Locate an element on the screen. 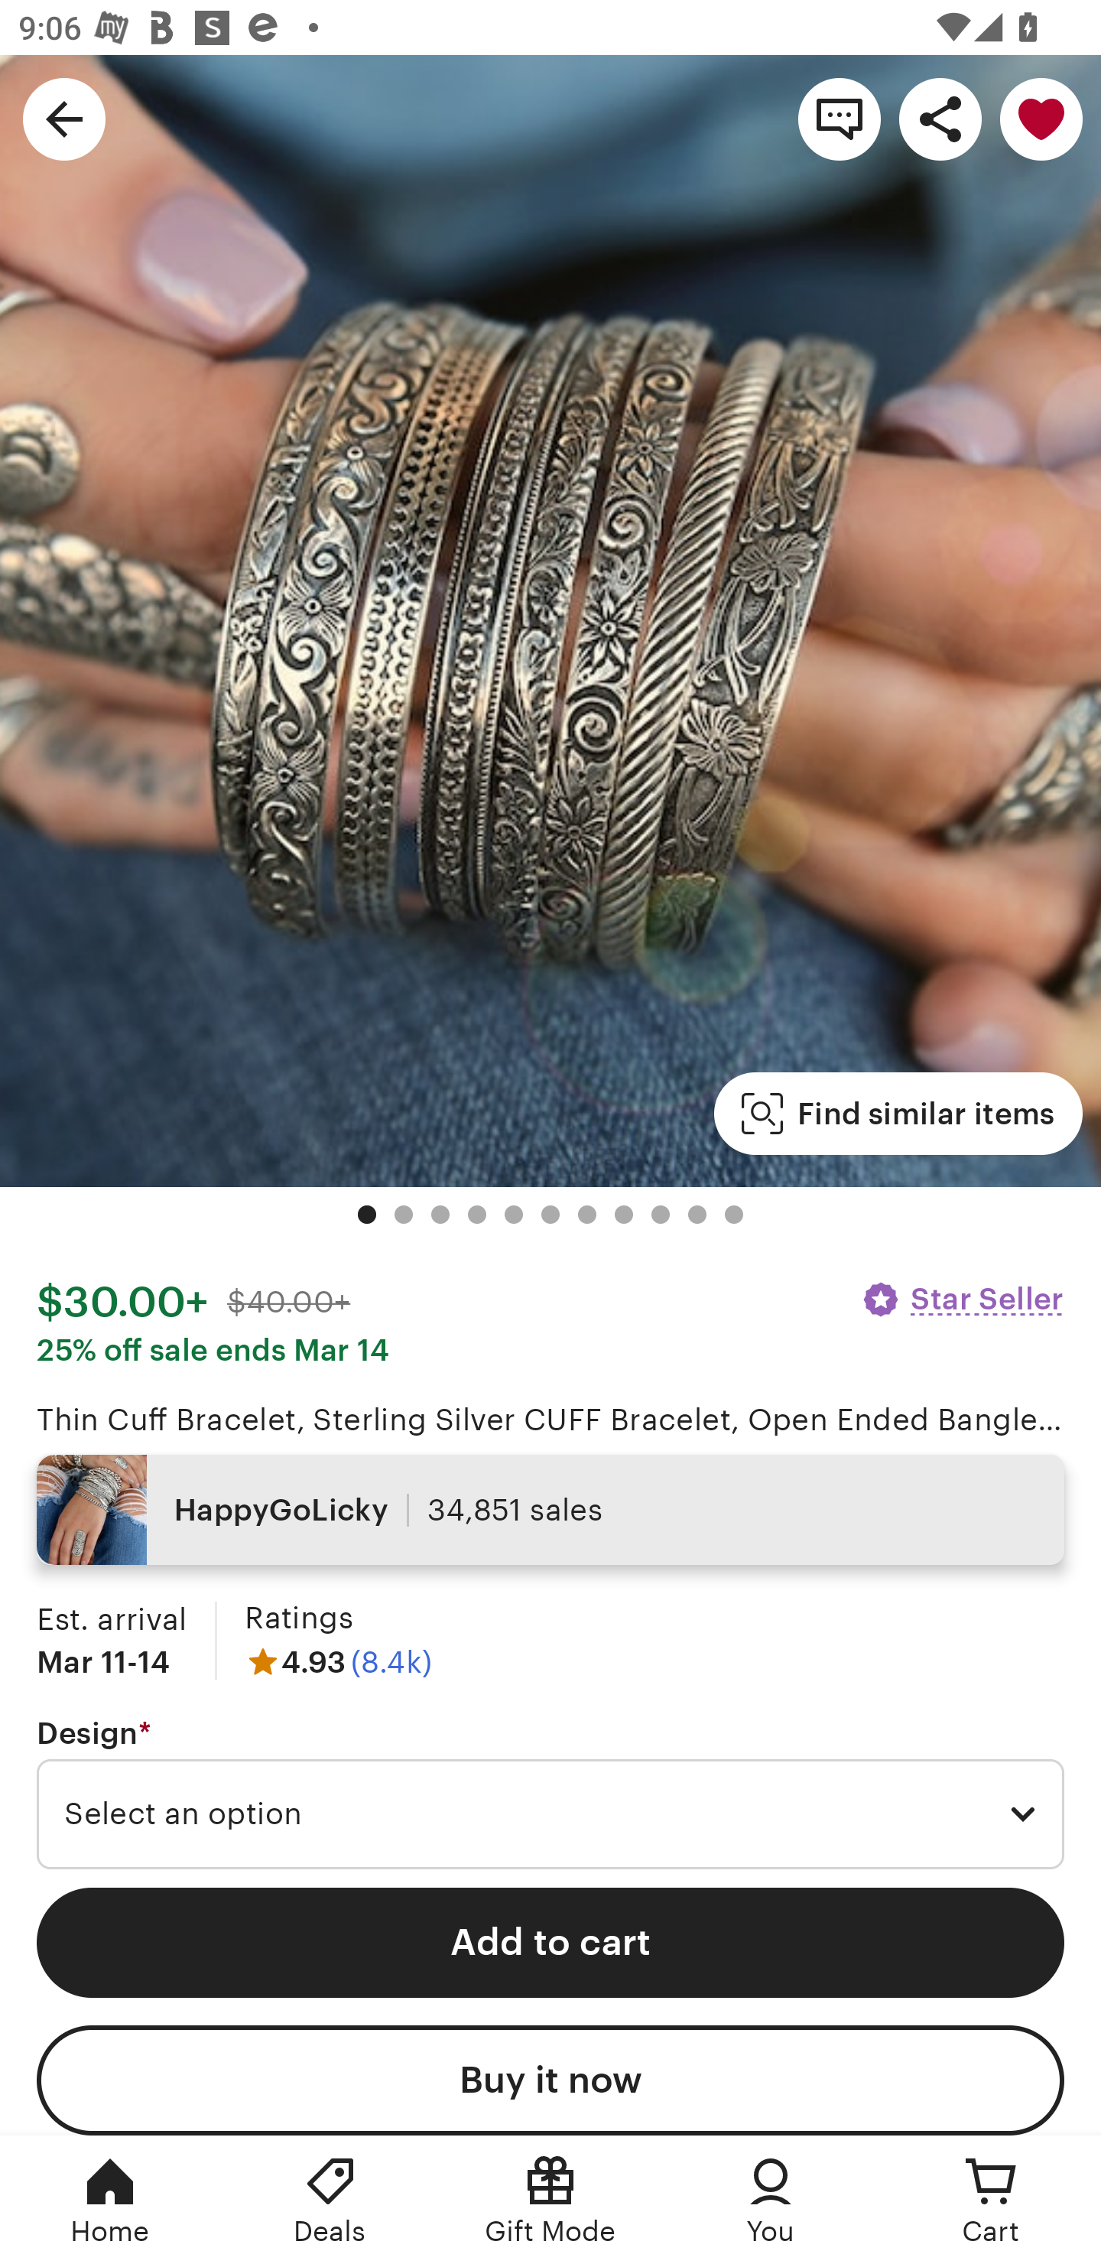  Buy it now is located at coordinates (550, 2080).